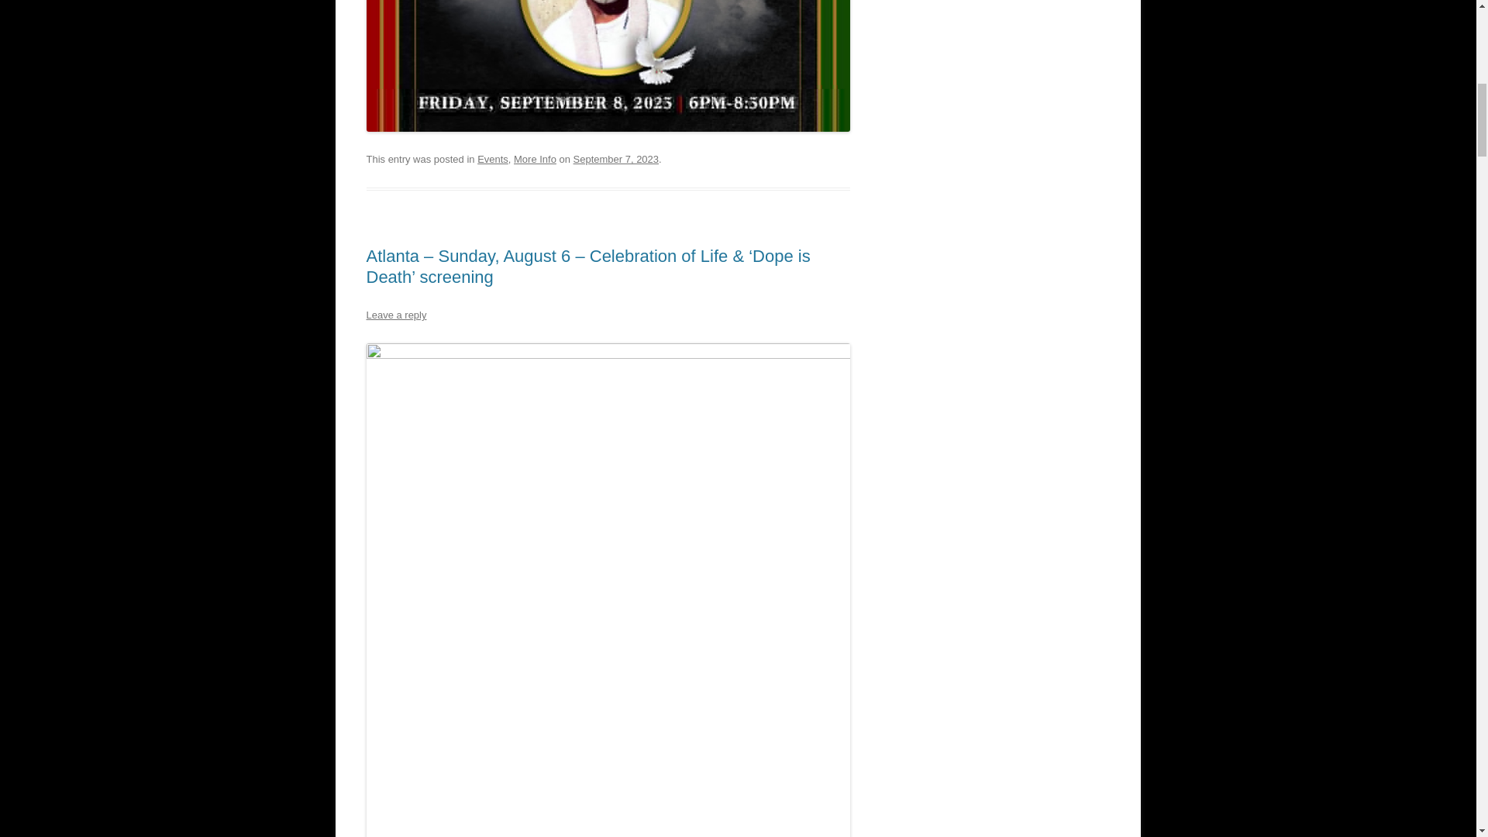  Describe the element at coordinates (615, 158) in the screenshot. I see `September 7, 2023` at that location.